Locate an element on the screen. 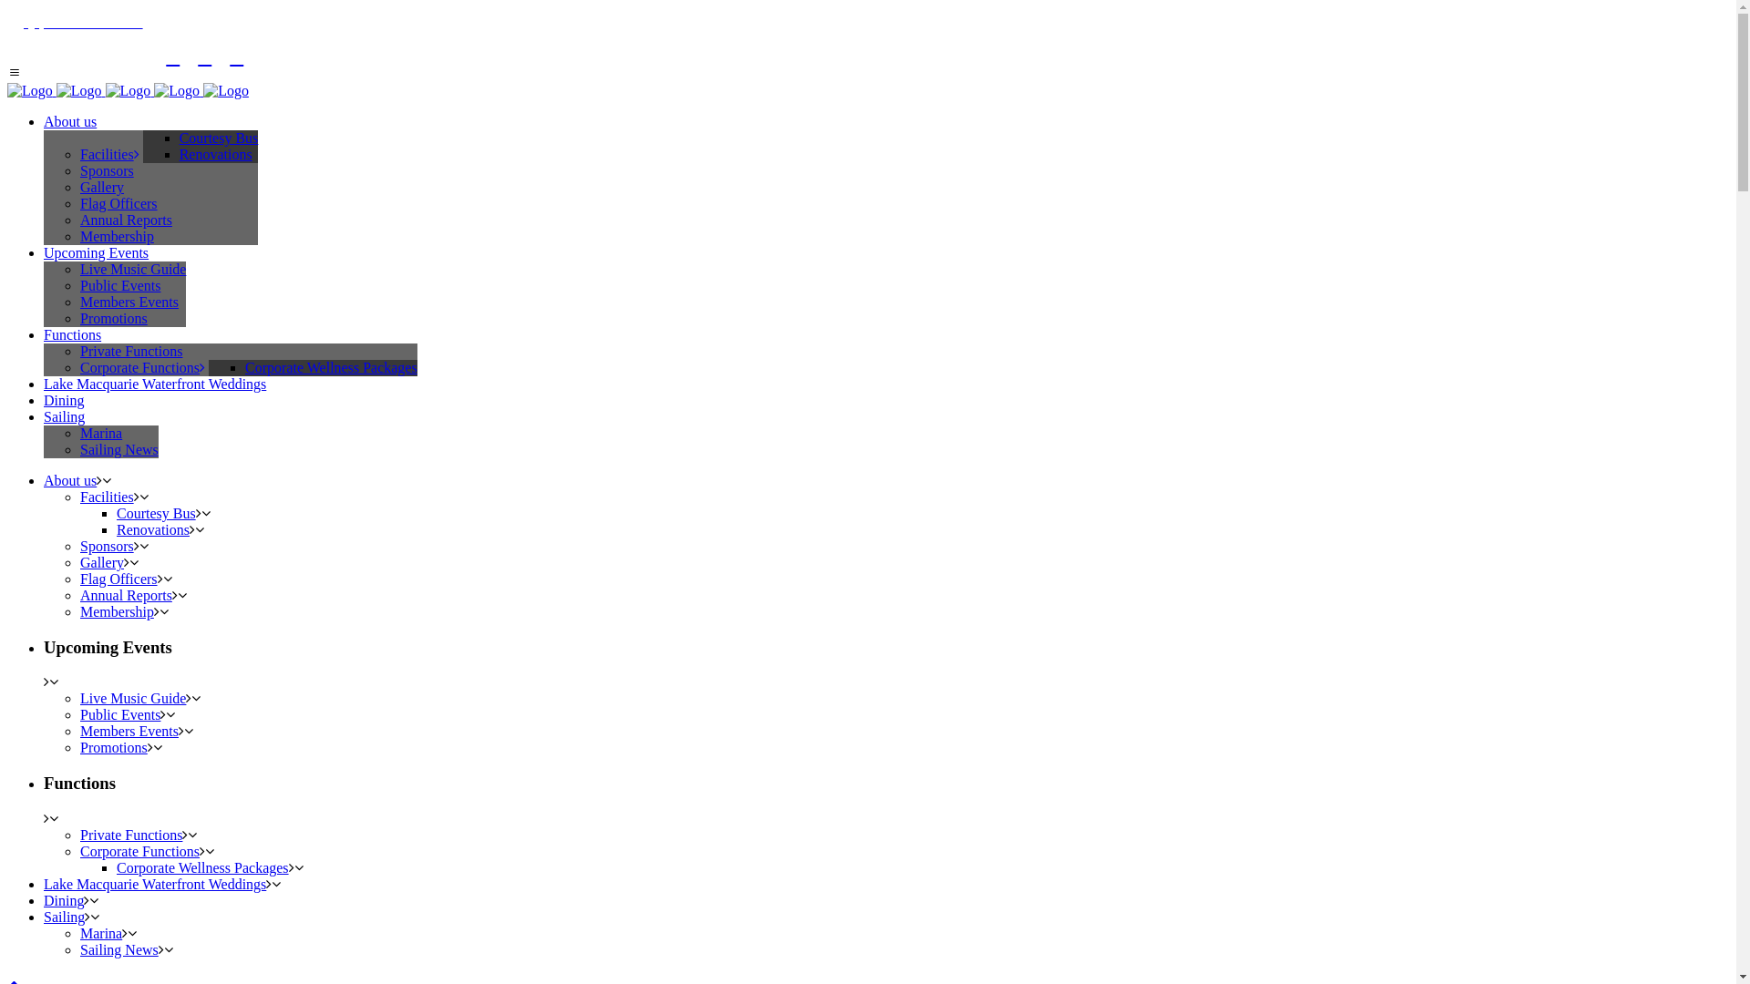 The width and height of the screenshot is (1750, 984). Corporate Functions is located at coordinates (142, 368).